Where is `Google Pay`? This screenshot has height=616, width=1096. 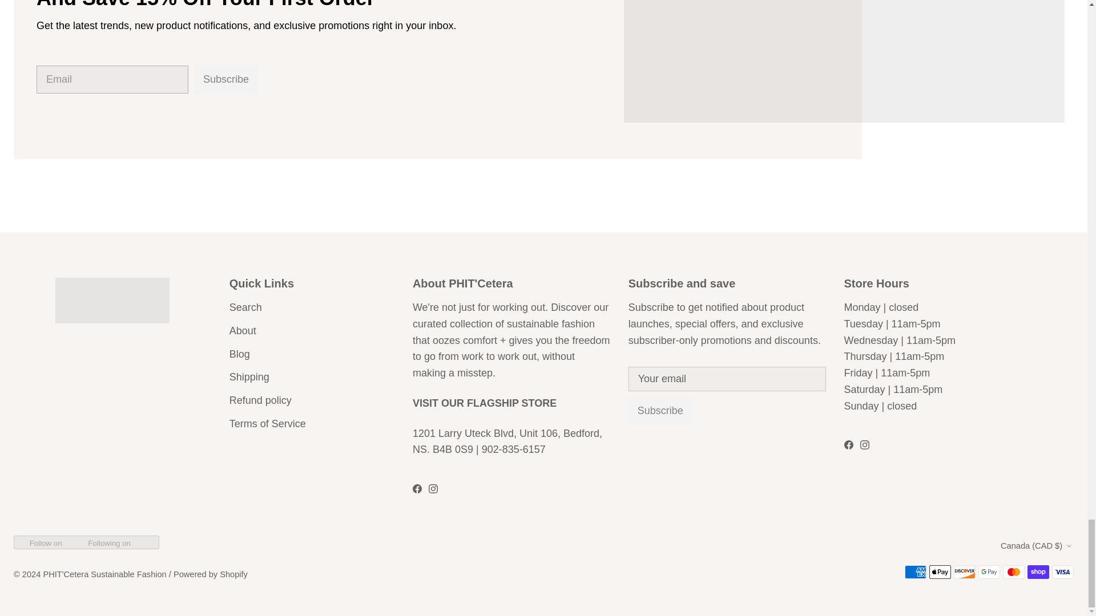
Google Pay is located at coordinates (989, 572).